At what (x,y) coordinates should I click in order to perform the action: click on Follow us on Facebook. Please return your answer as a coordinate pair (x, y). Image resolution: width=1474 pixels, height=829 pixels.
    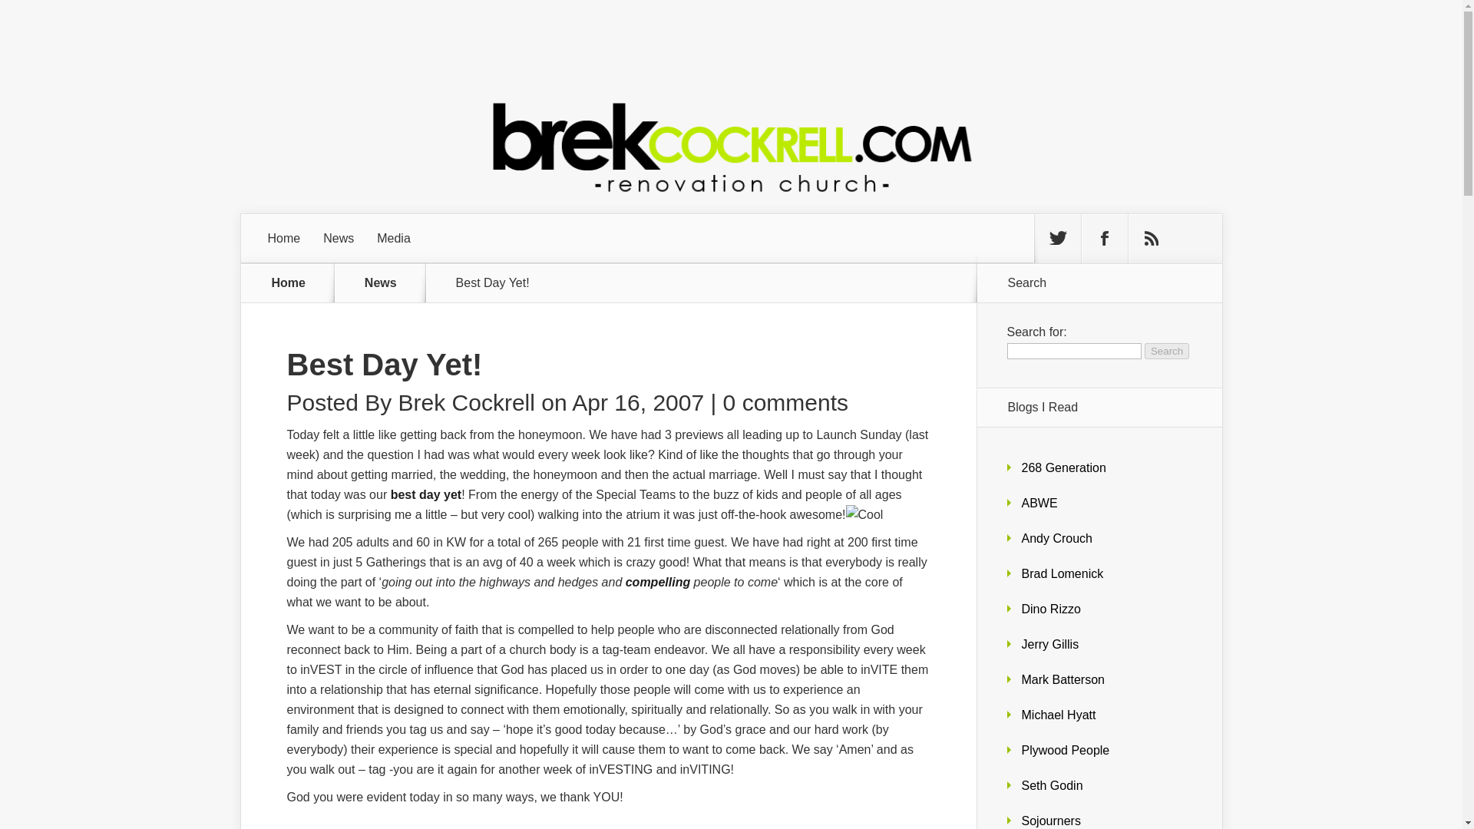
    Looking at the image, I should click on (1104, 238).